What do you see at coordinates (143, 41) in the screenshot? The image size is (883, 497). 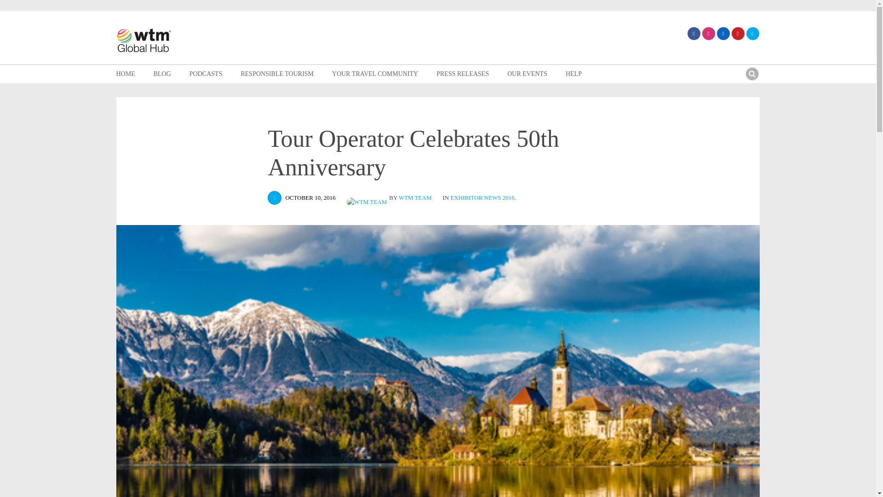 I see `WTM Global Hub` at bounding box center [143, 41].